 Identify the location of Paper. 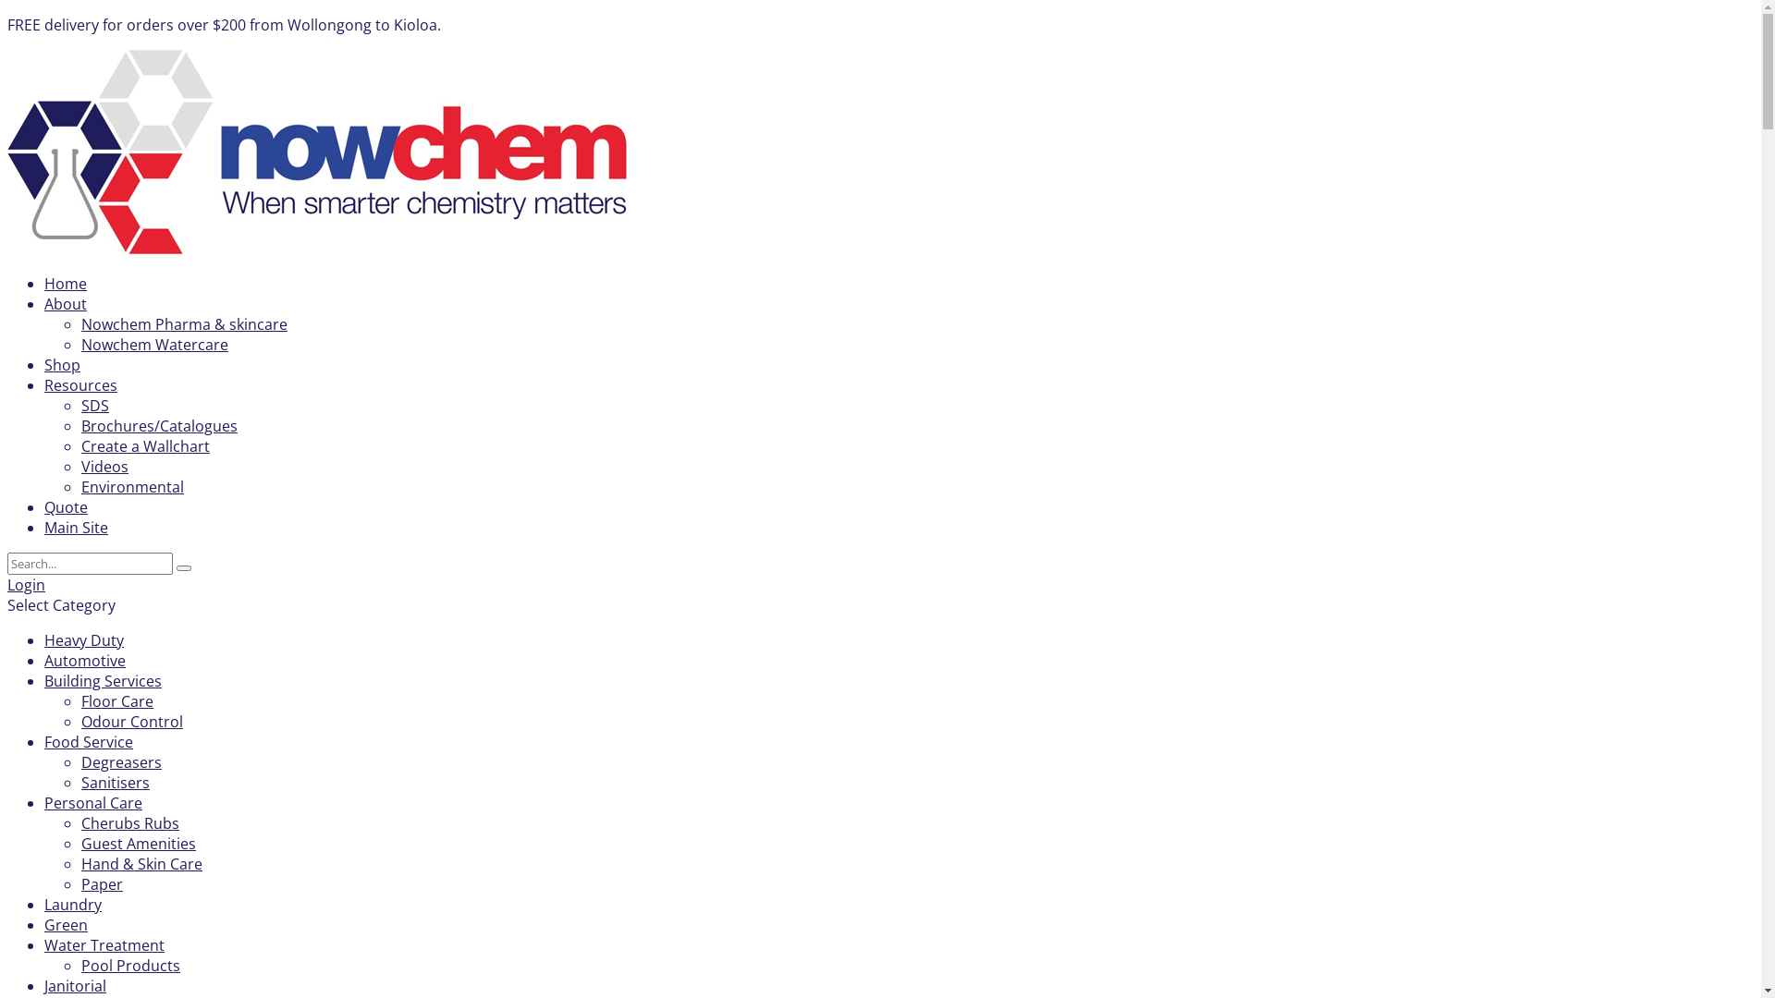
(102, 884).